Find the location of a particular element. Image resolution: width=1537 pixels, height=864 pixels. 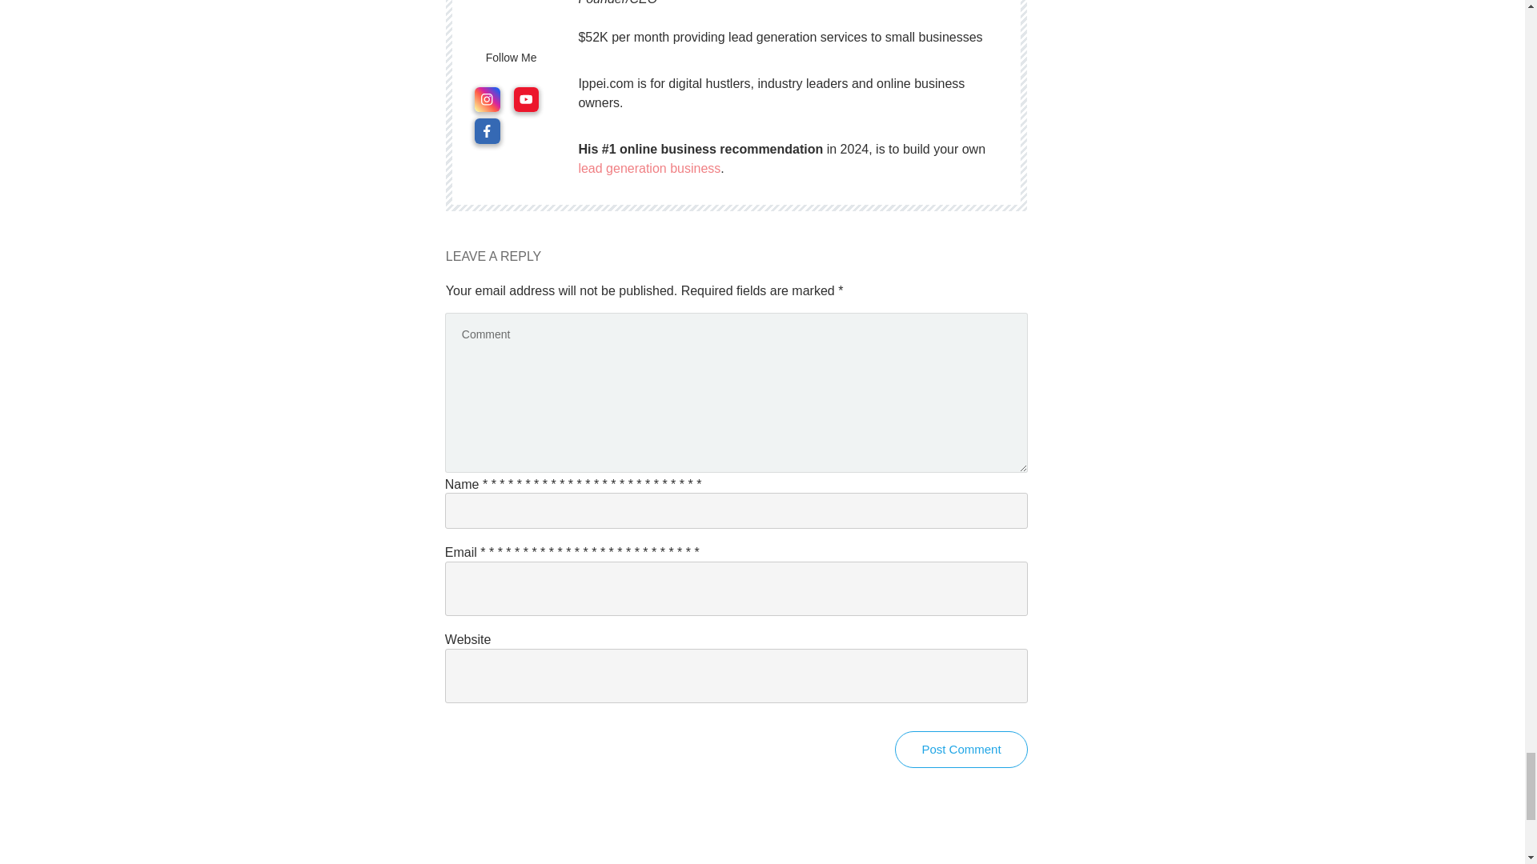

Post Comment is located at coordinates (961, 749).